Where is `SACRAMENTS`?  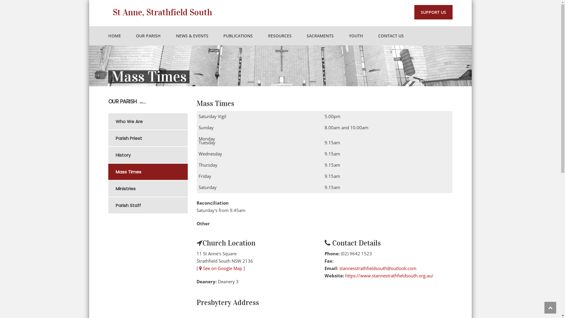
SACRAMENTS is located at coordinates (320, 36).